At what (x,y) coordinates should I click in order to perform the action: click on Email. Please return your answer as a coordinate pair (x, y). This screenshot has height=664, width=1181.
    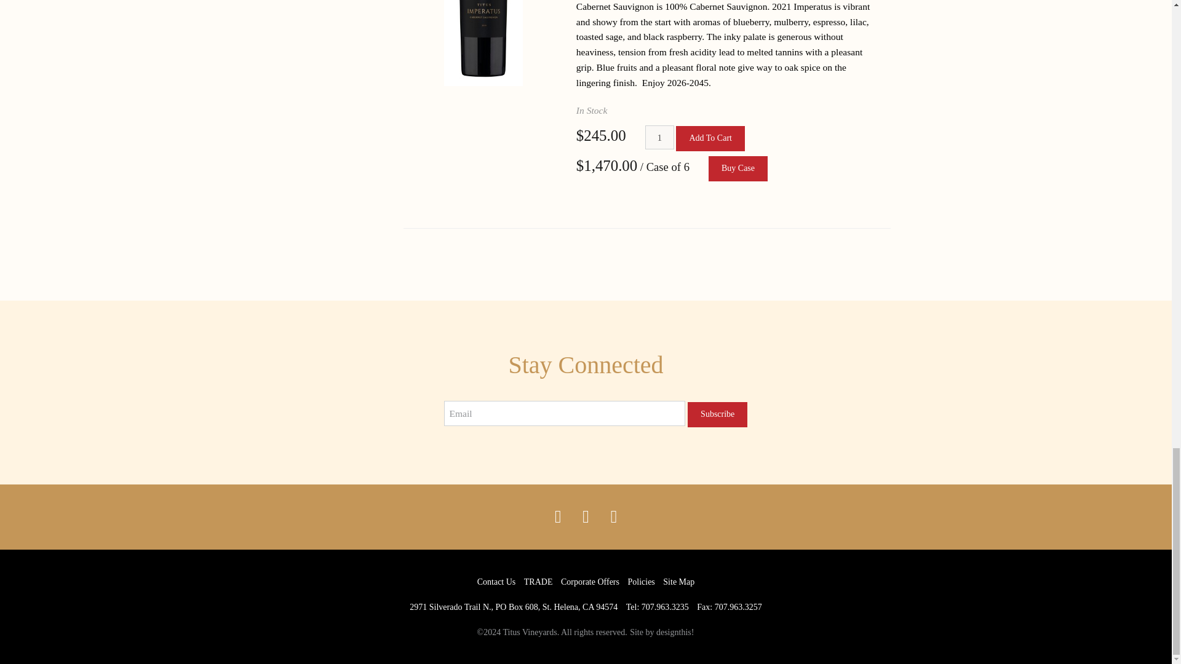
    Looking at the image, I should click on (565, 413).